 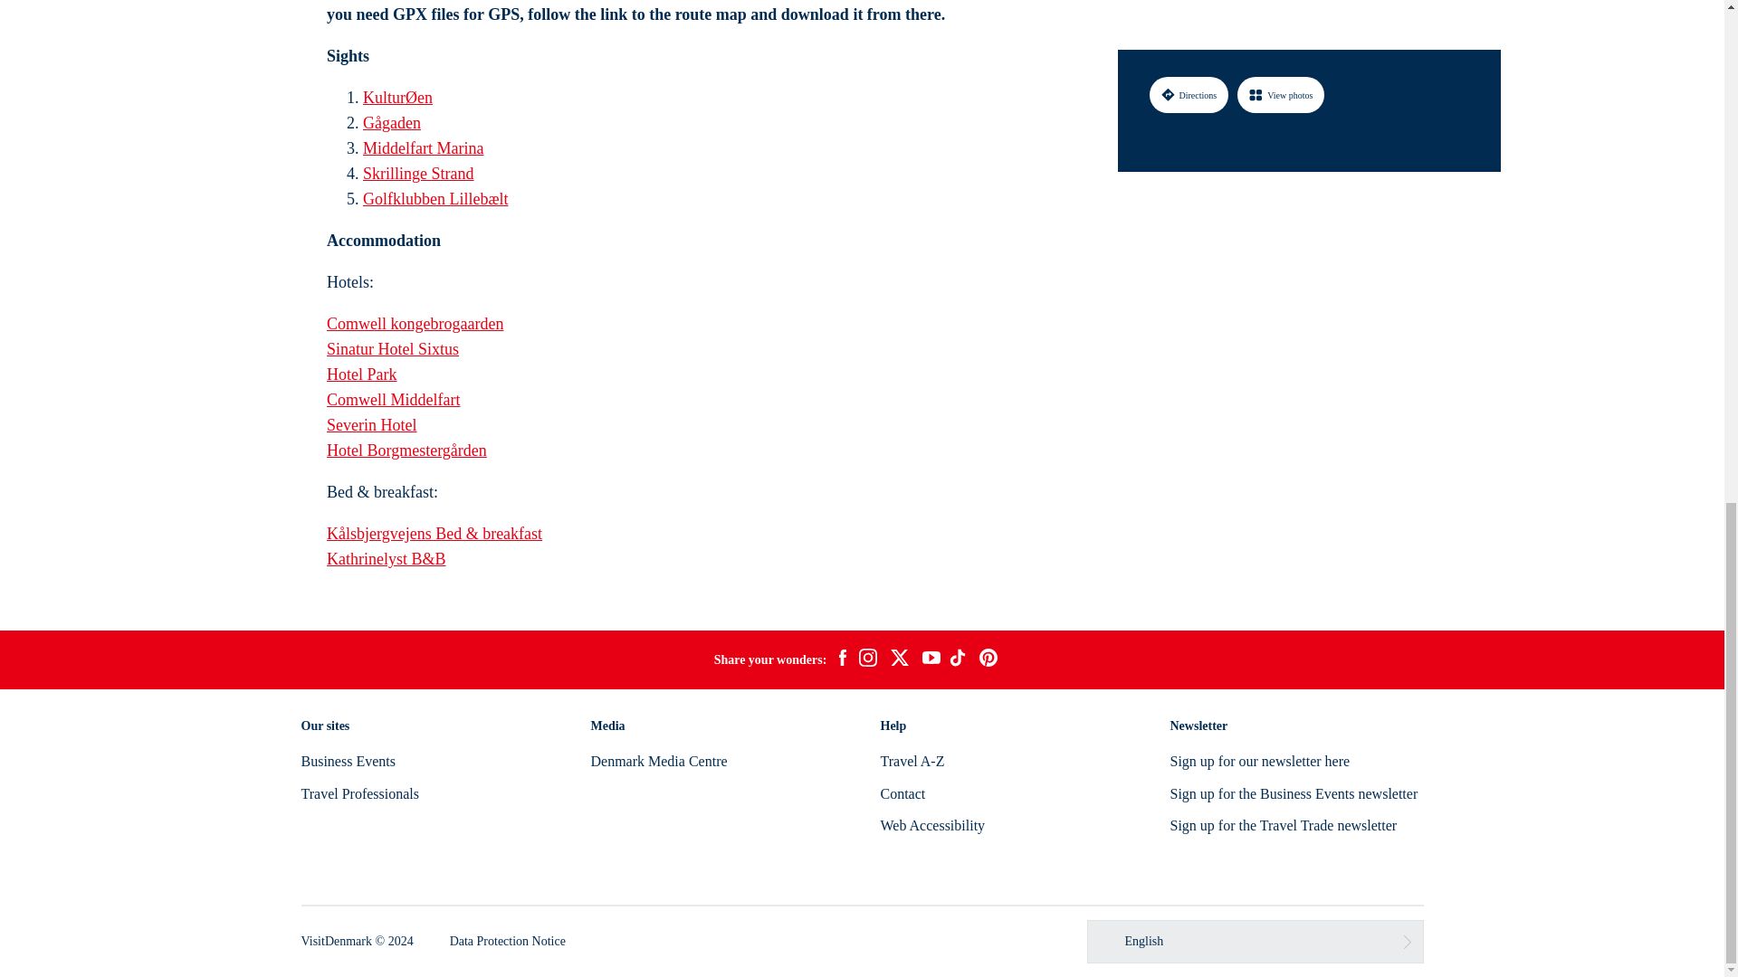 I want to click on instagram, so click(x=867, y=660).